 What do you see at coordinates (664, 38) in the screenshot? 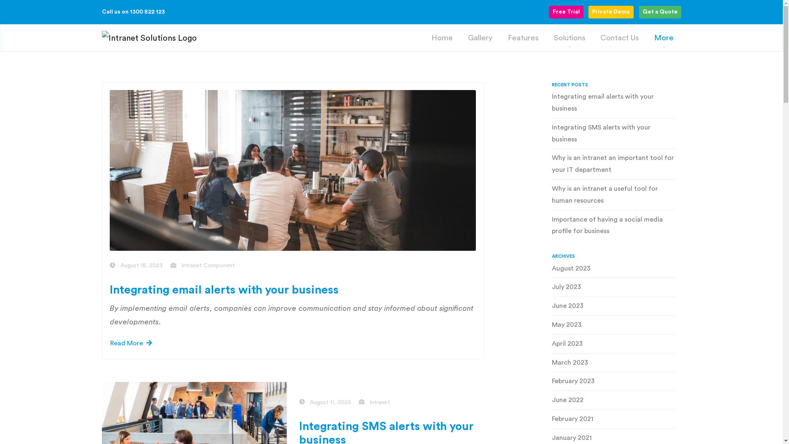
I see `More` at bounding box center [664, 38].